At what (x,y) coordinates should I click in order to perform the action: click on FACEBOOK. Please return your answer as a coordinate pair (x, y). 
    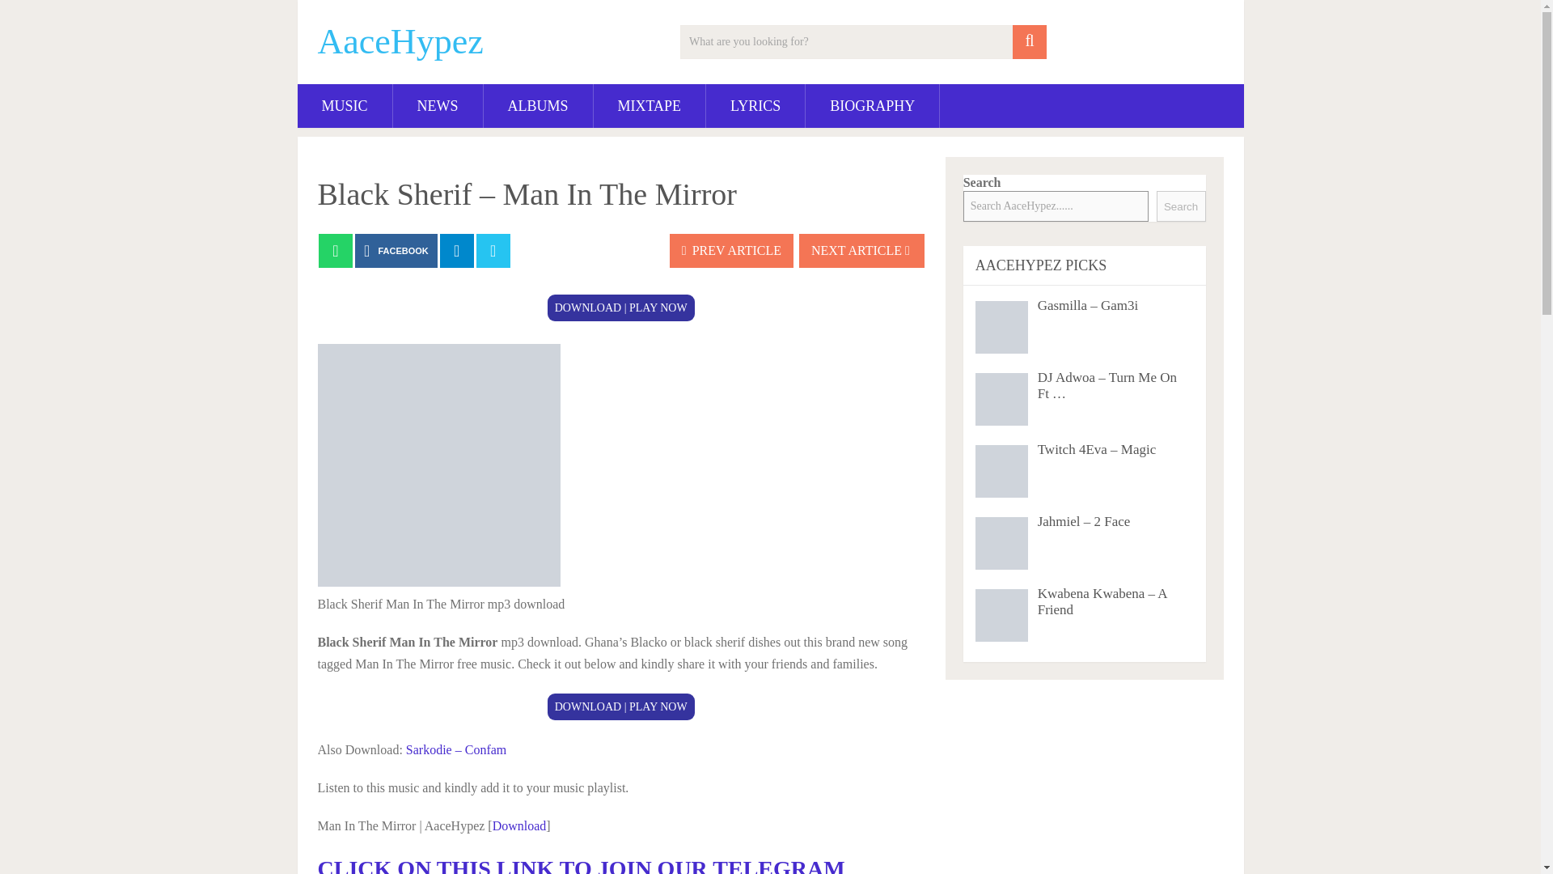
    Looking at the image, I should click on (396, 251).